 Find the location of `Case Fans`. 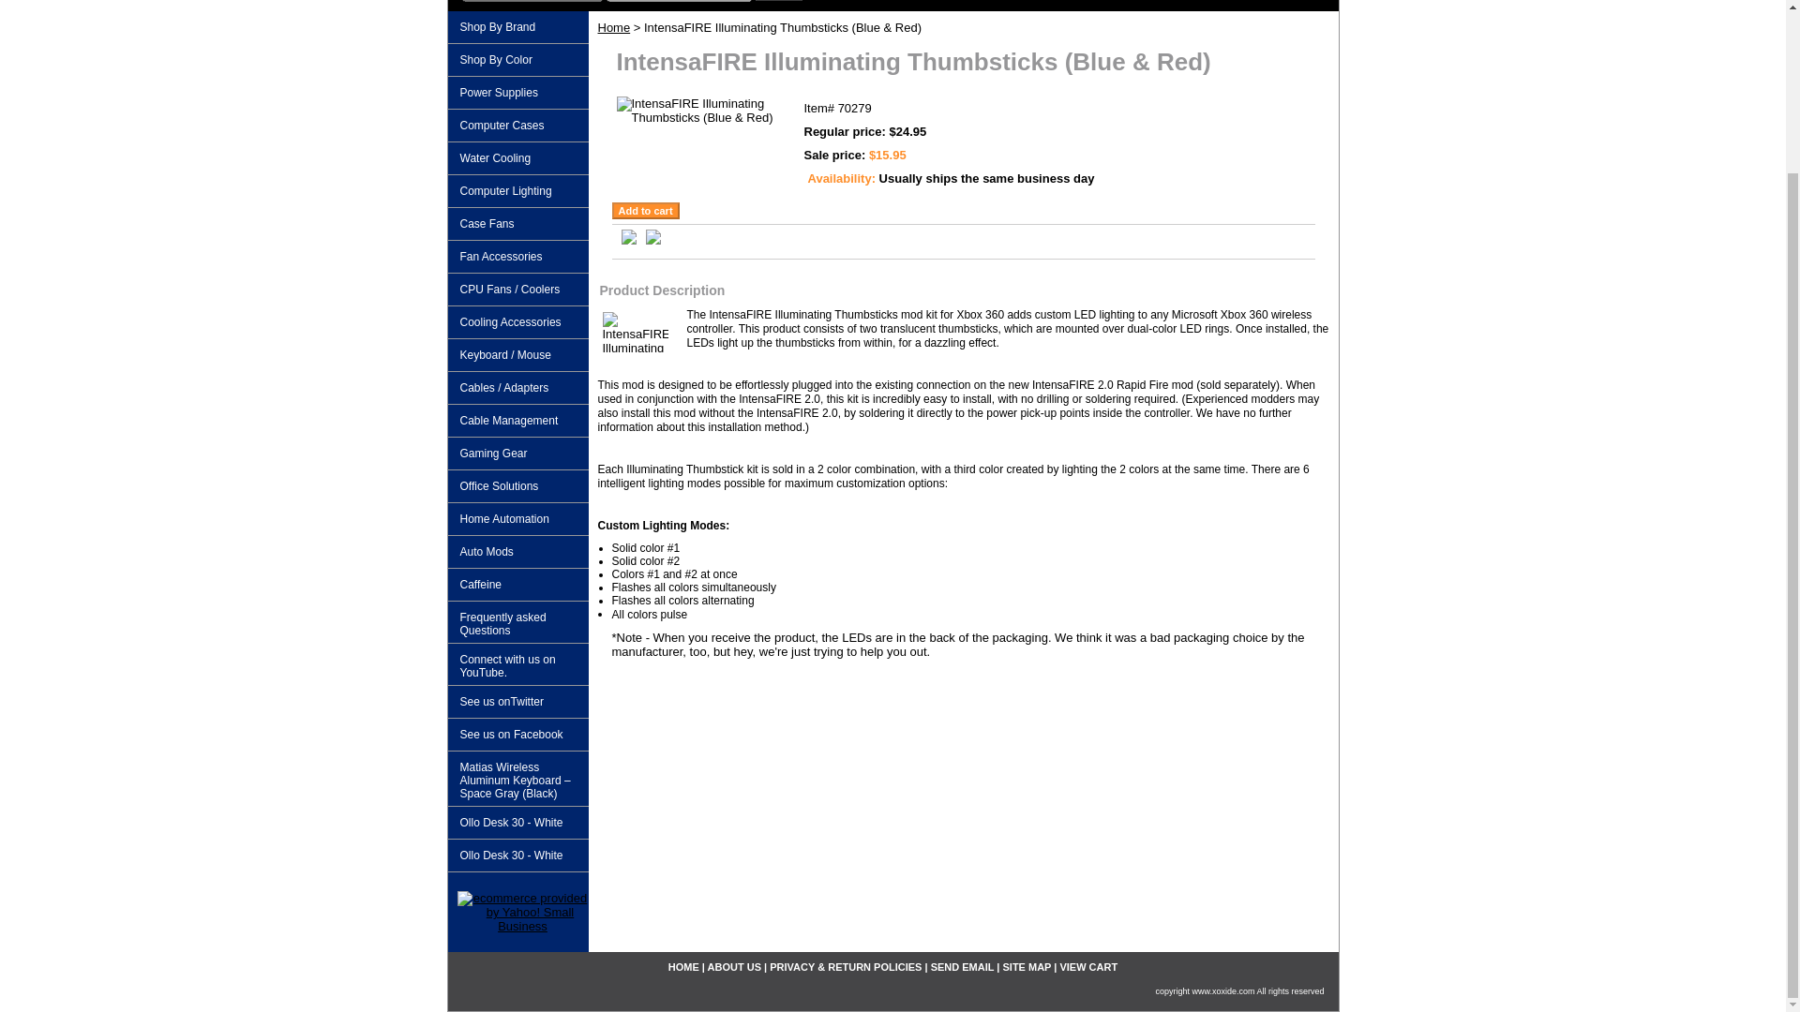

Case Fans is located at coordinates (517, 225).